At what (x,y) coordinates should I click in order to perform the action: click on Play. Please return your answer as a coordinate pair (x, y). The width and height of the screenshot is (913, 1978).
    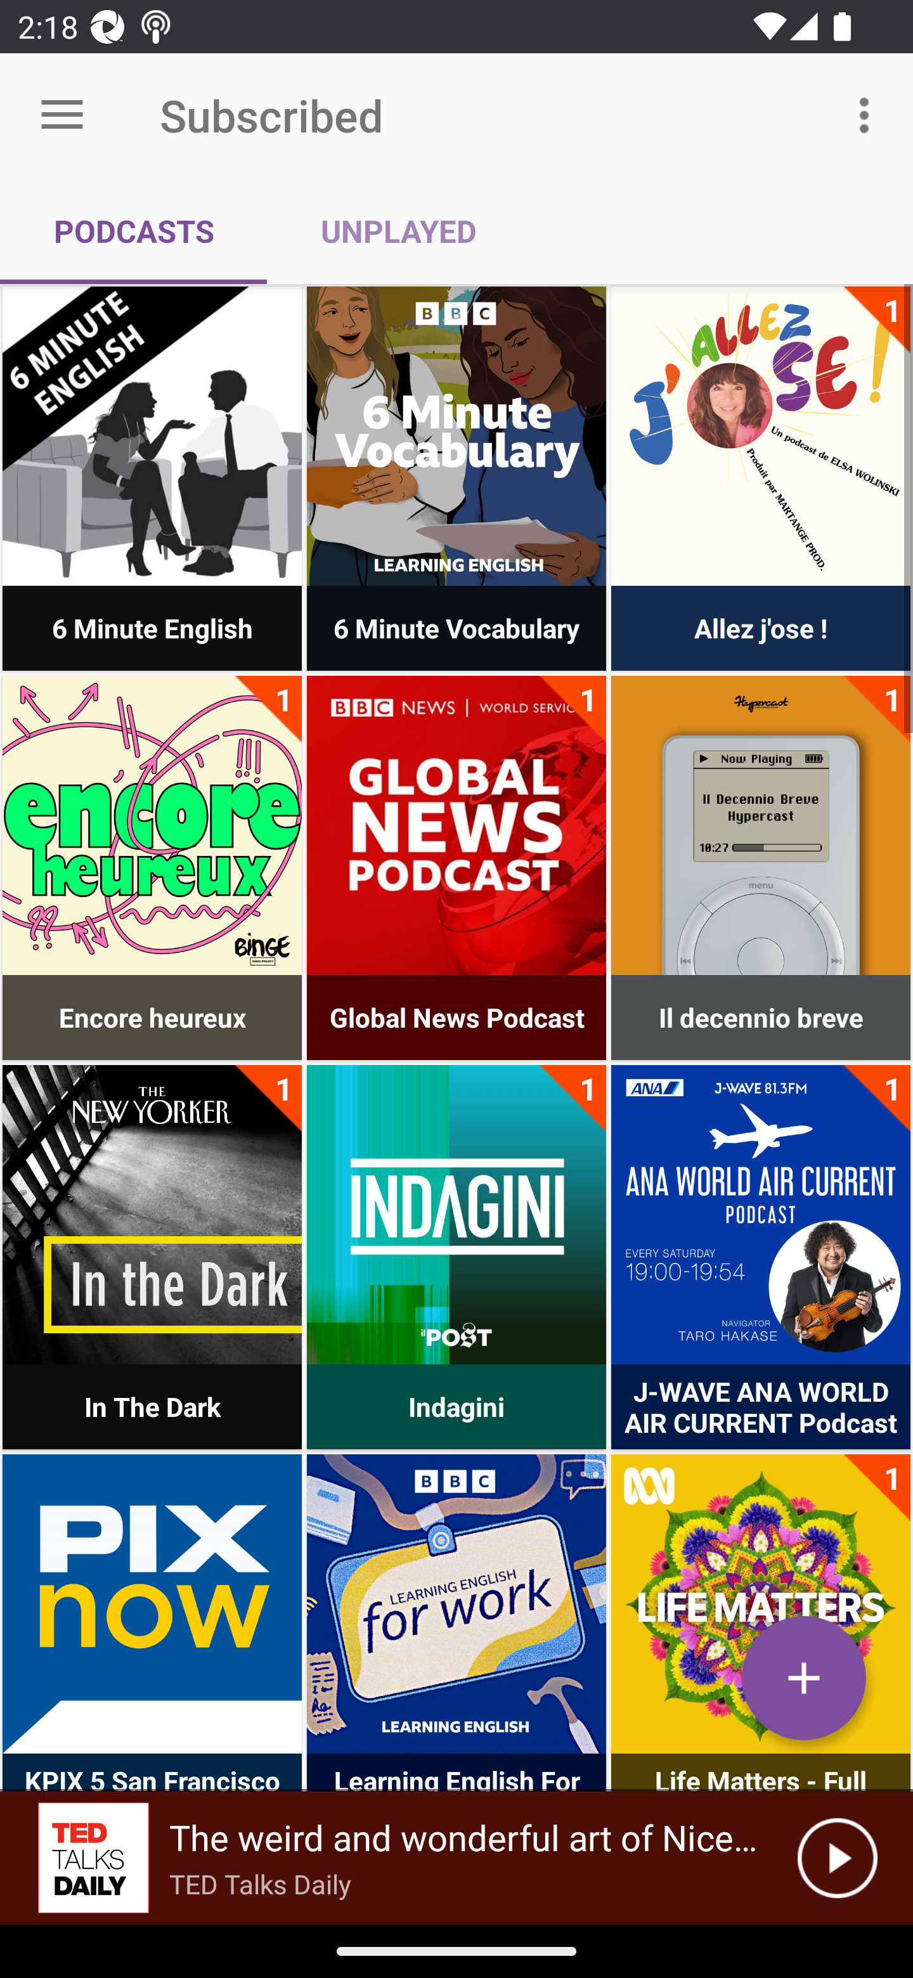
    Looking at the image, I should click on (837, 1858).